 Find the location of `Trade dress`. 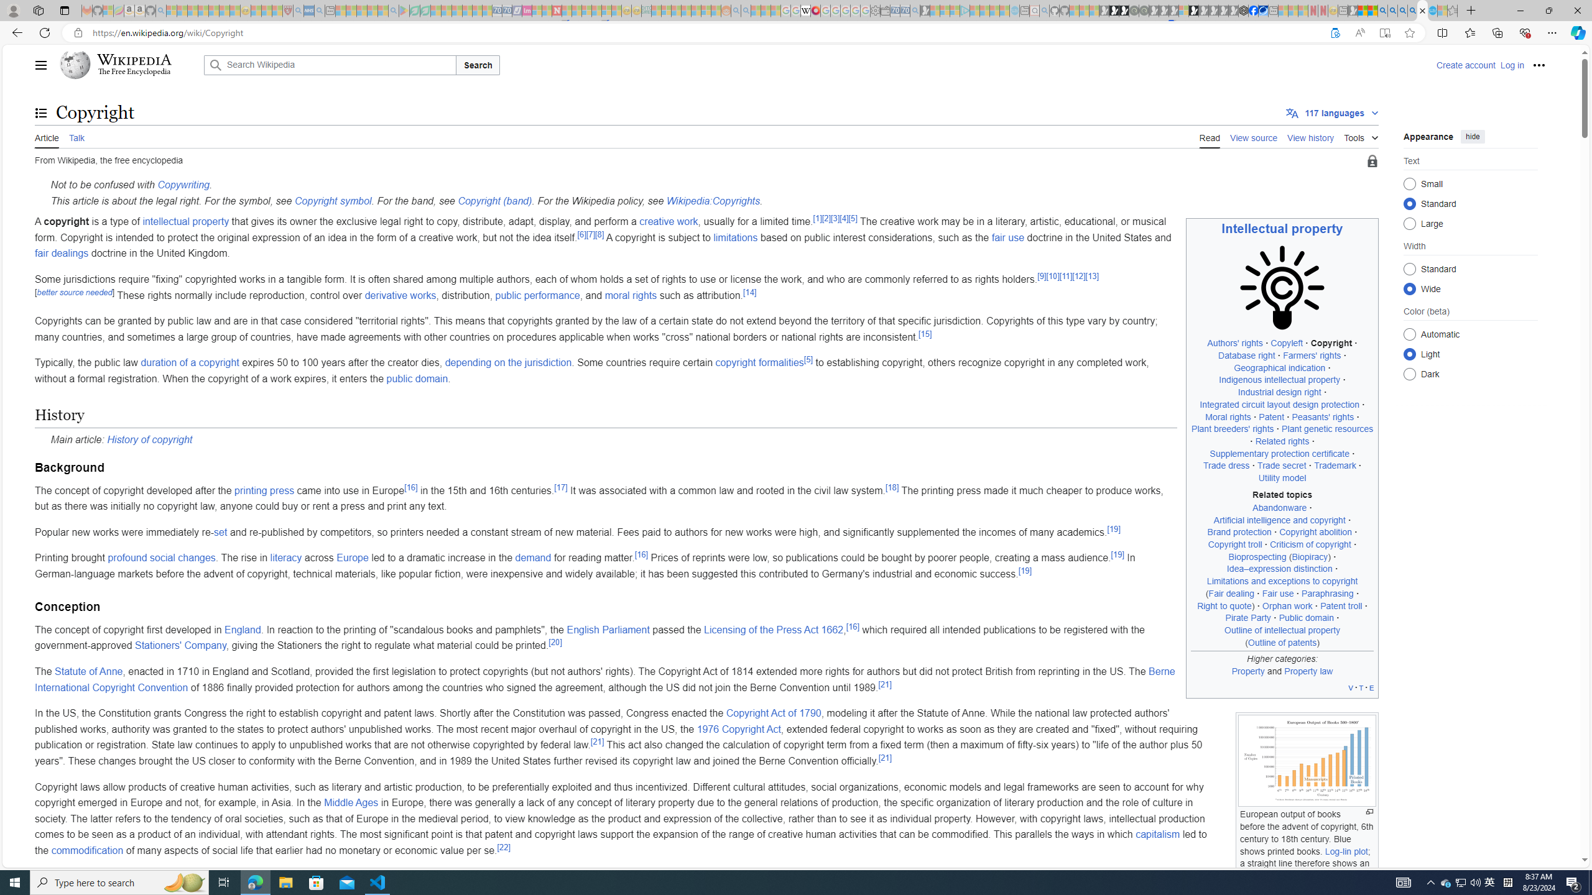

Trade dress is located at coordinates (1225, 466).